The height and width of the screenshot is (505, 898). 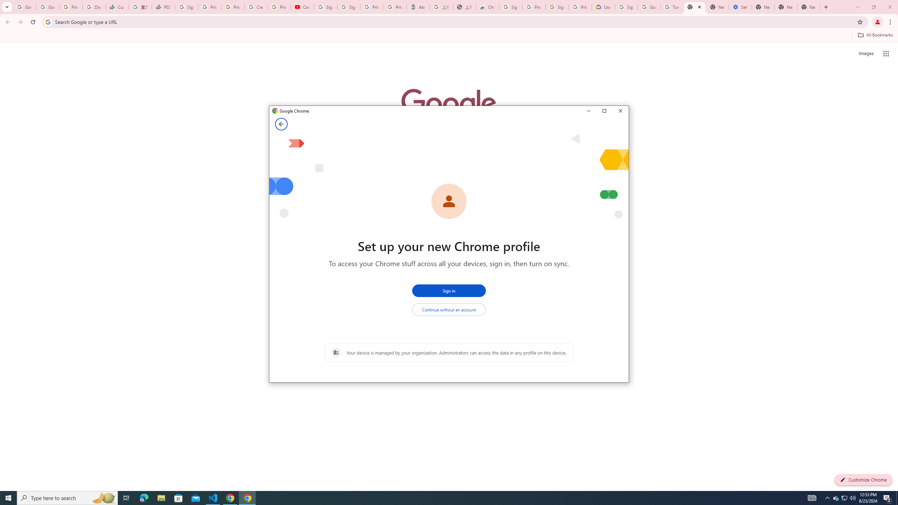 I want to click on Back from Set up your new Chrome profile page, so click(x=281, y=124).